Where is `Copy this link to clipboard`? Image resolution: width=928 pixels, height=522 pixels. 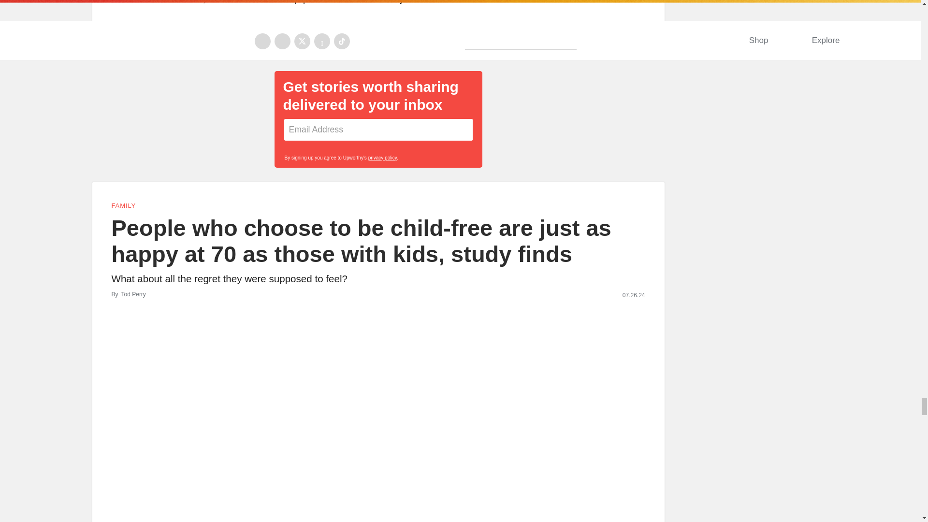 Copy this link to clipboard is located at coordinates (640, 30).